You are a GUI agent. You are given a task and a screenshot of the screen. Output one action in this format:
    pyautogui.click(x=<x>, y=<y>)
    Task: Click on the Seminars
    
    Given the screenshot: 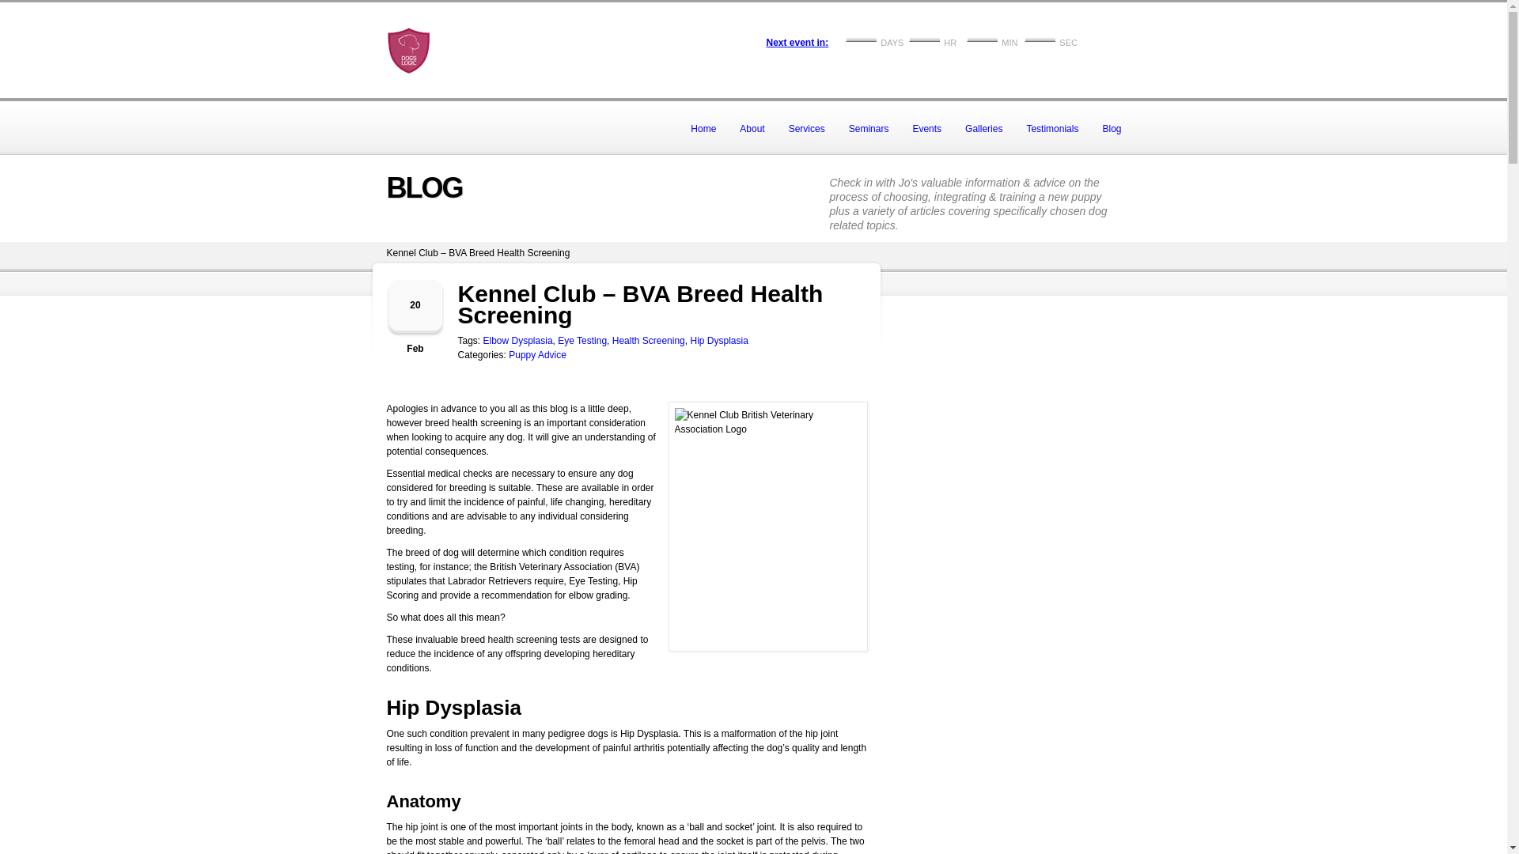 What is the action you would take?
    pyautogui.click(x=869, y=128)
    